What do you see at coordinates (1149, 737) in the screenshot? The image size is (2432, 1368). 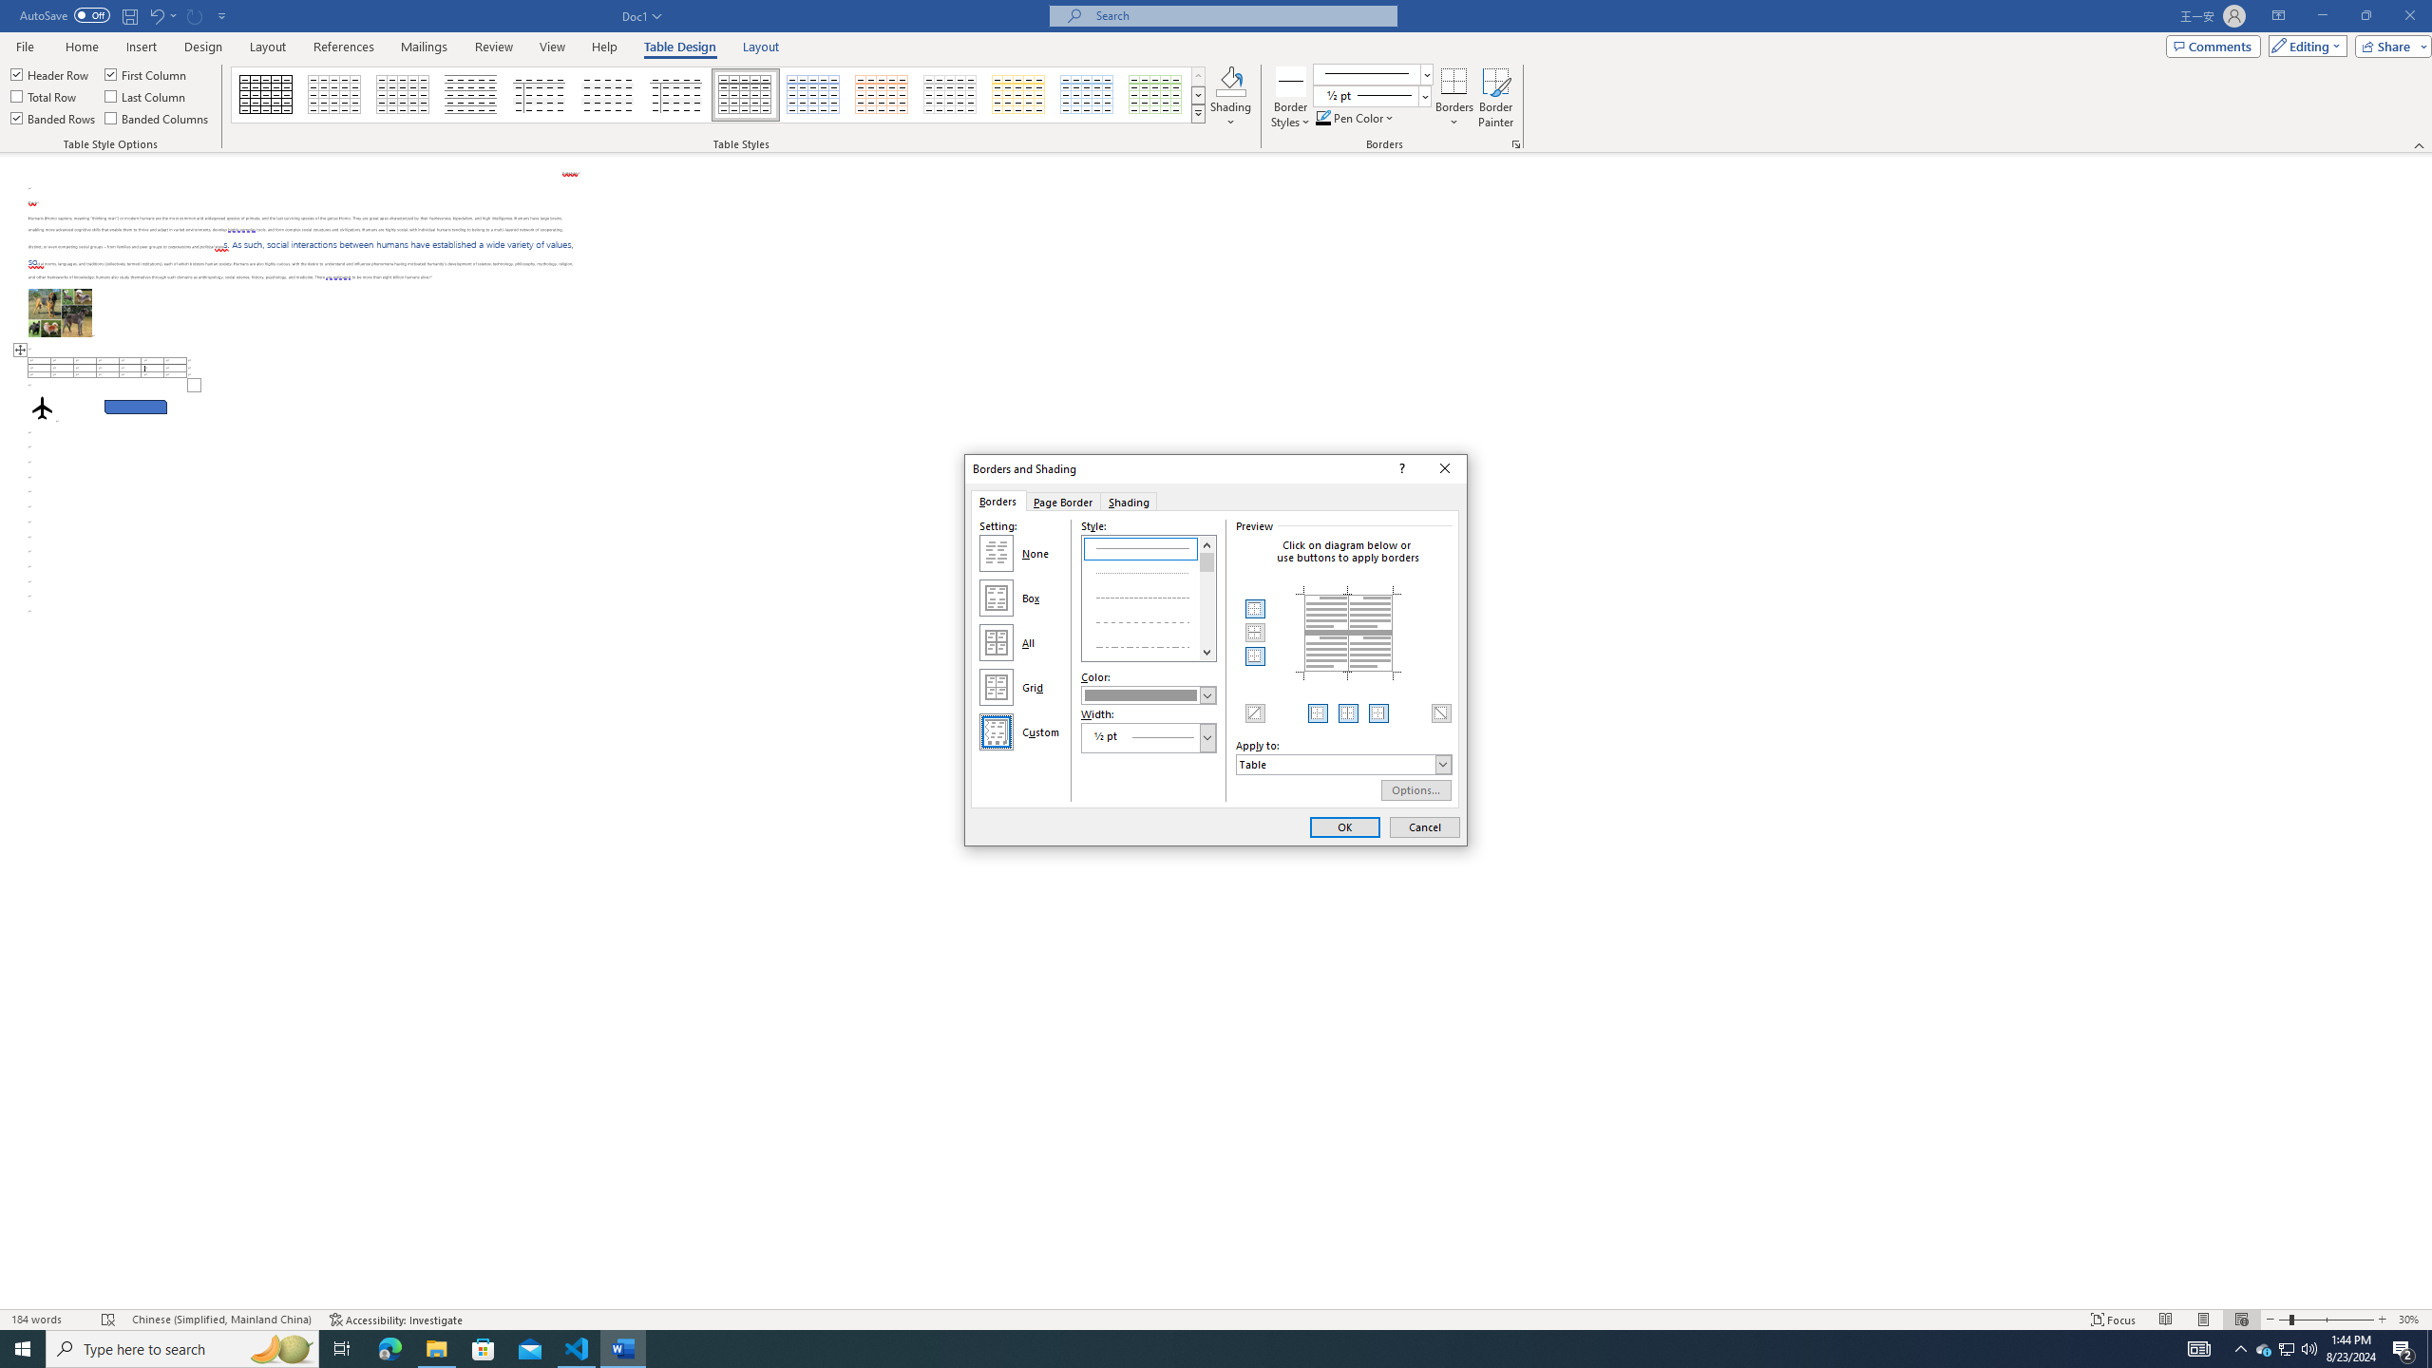 I see `Width:` at bounding box center [1149, 737].